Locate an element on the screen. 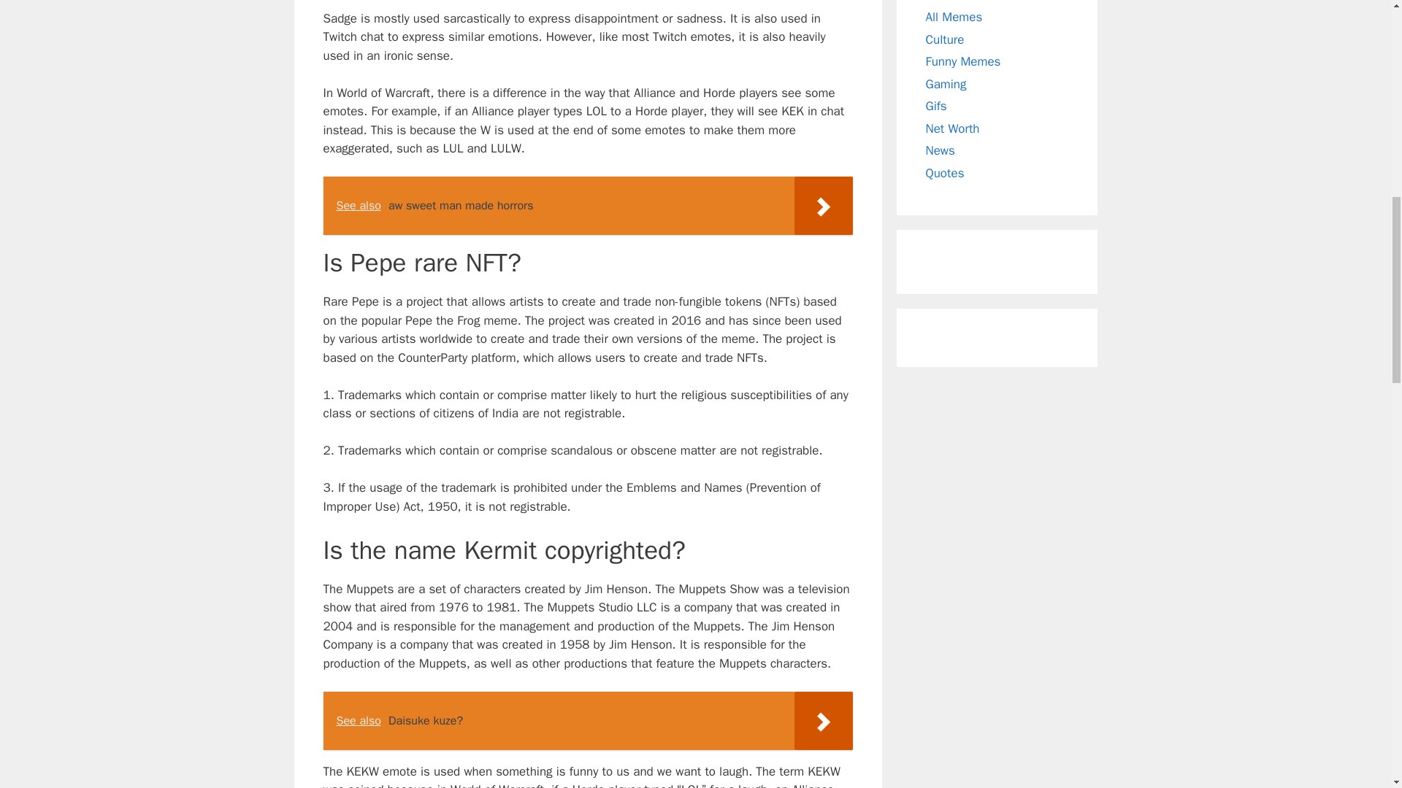 The height and width of the screenshot is (788, 1402). See also  Daisuke kuze? is located at coordinates (587, 721).